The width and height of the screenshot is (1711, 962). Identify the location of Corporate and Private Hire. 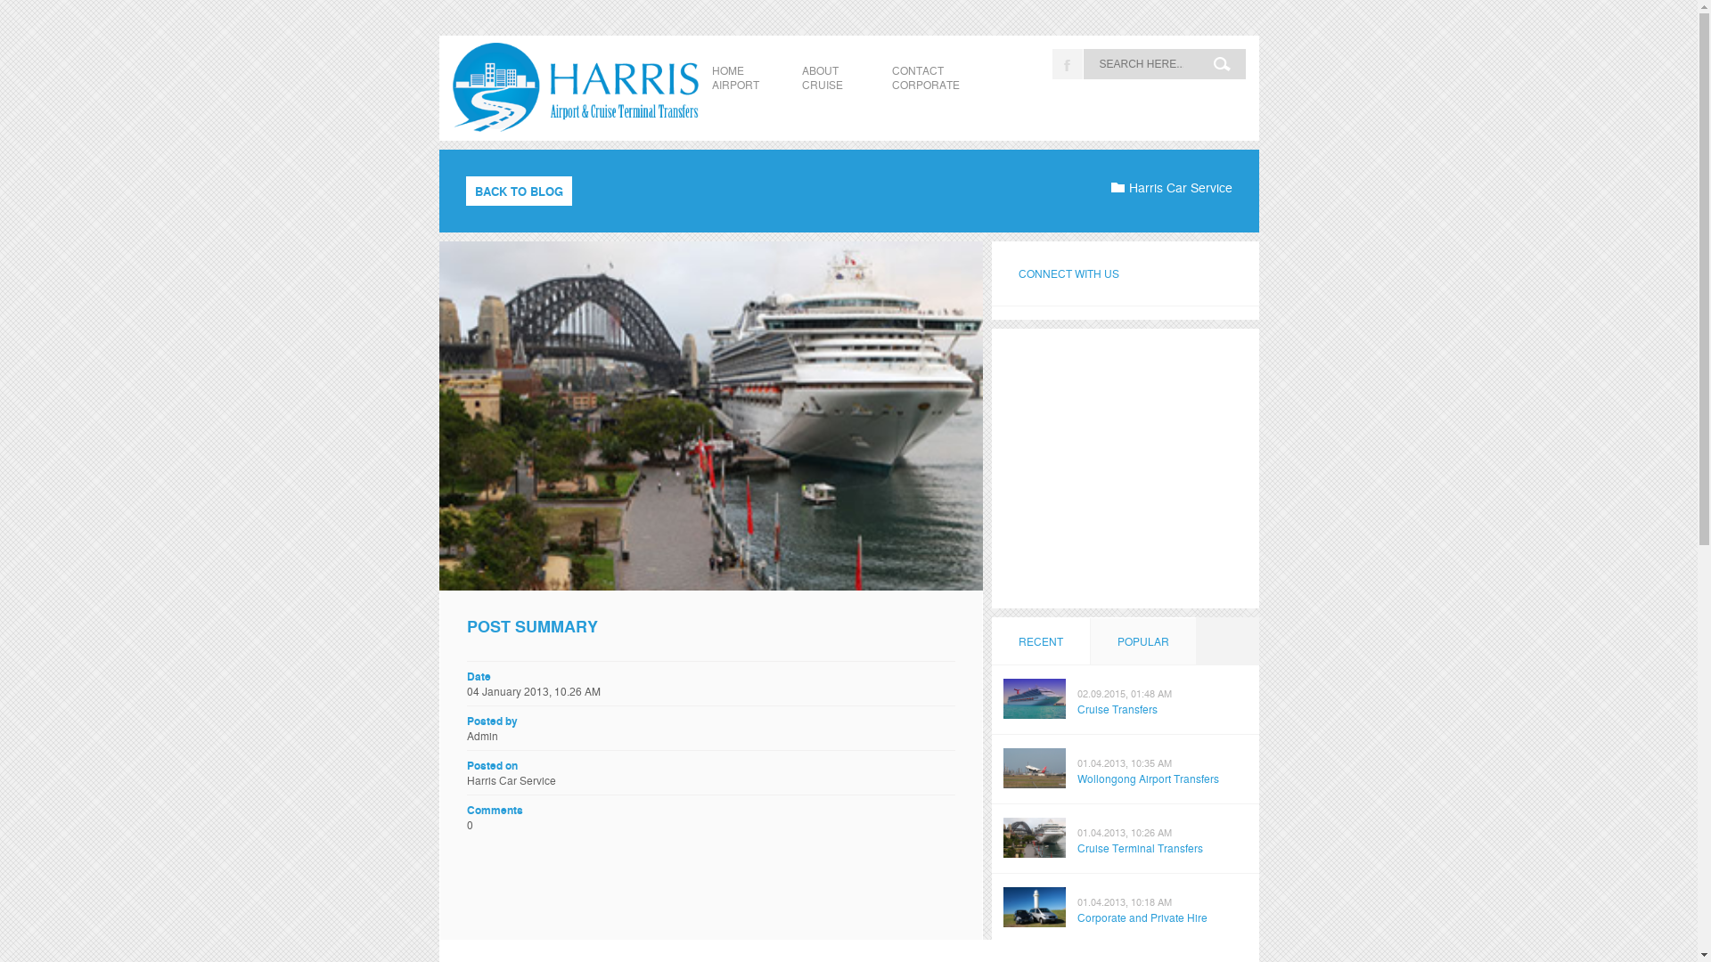
(1142, 917).